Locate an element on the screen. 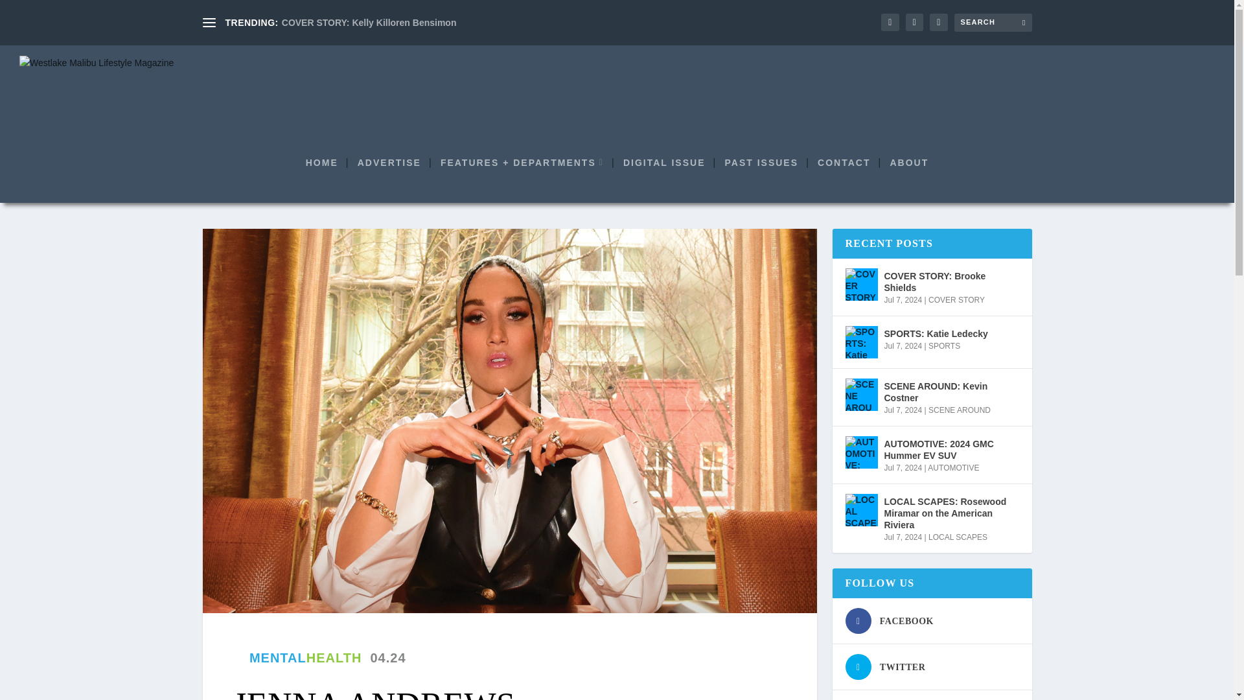 The width and height of the screenshot is (1244, 700). PAST ISSUES is located at coordinates (761, 180).